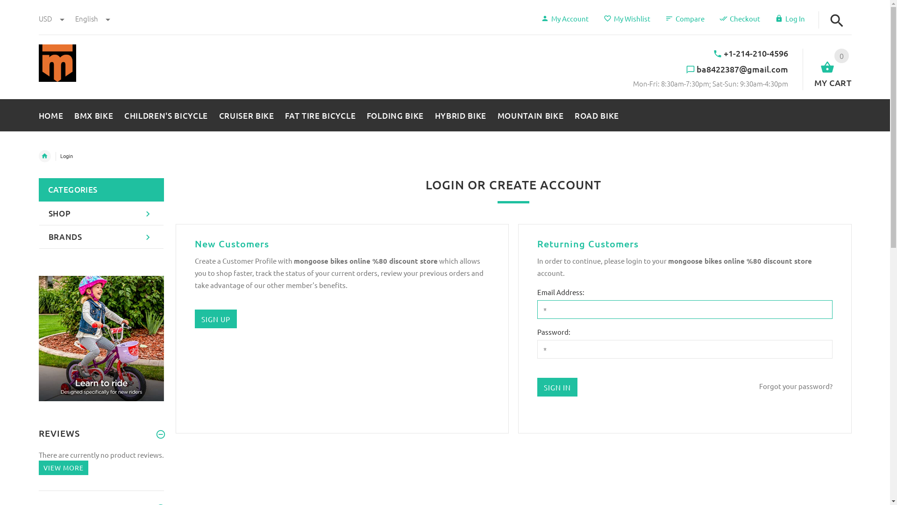 The width and height of the screenshot is (897, 505). I want to click on HOME, so click(53, 114).